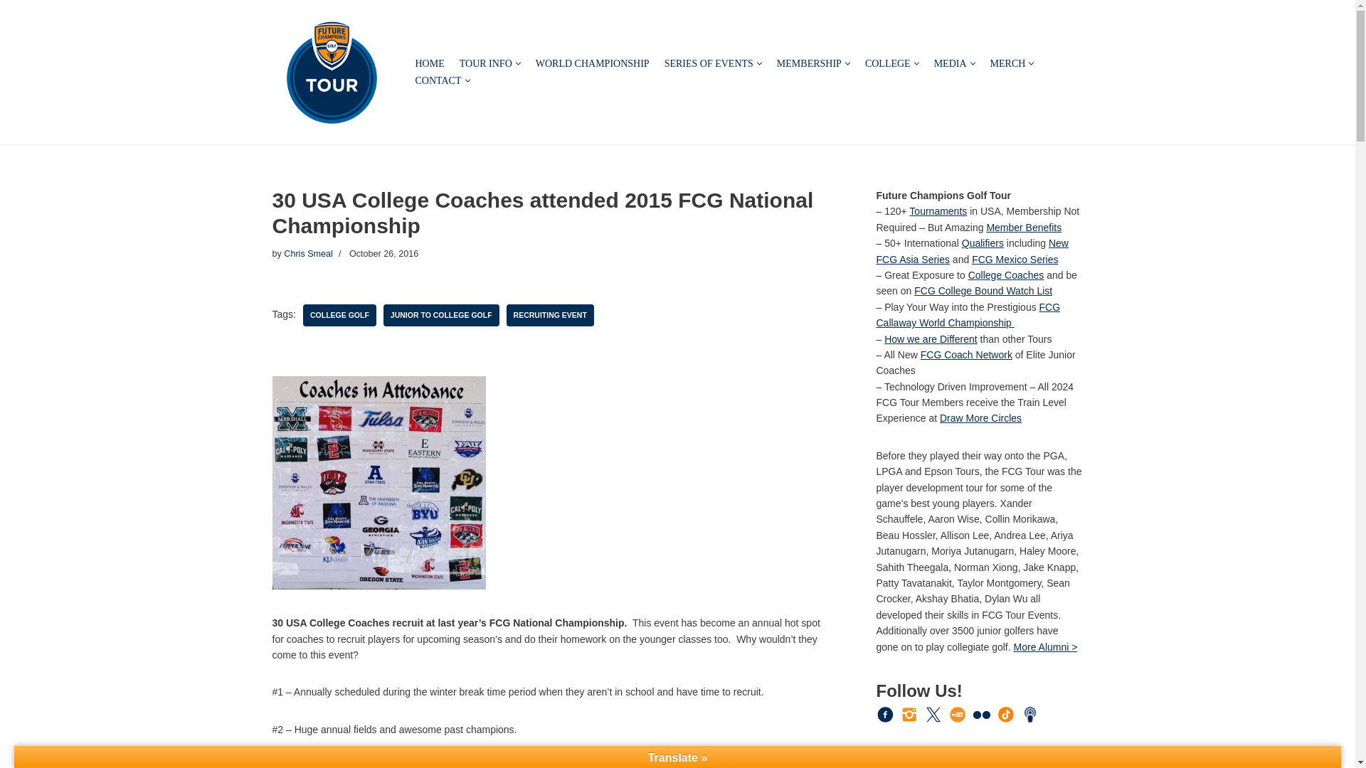  What do you see at coordinates (909, 714) in the screenshot?
I see `Follow Us on Instagram` at bounding box center [909, 714].